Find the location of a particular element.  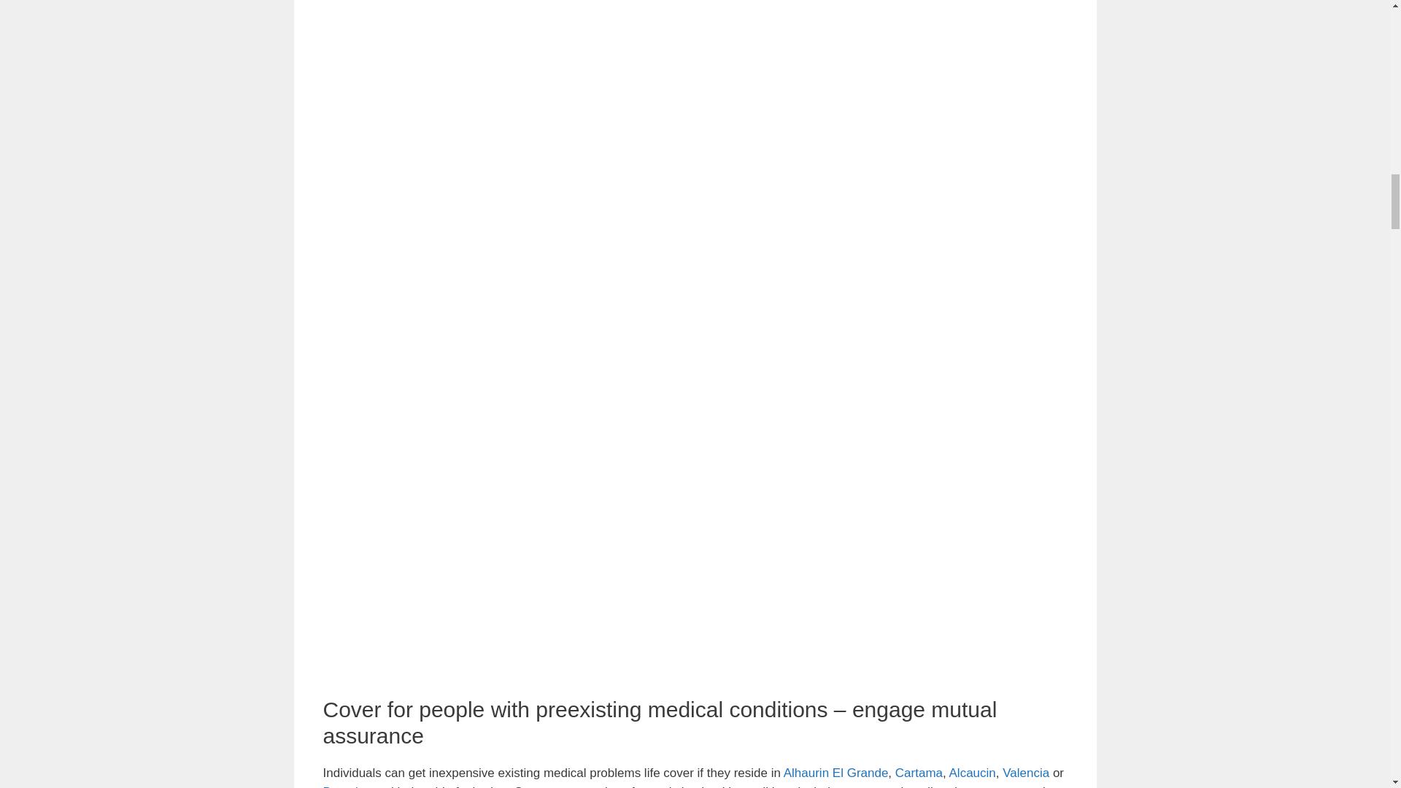

Barcelona is located at coordinates (350, 787).